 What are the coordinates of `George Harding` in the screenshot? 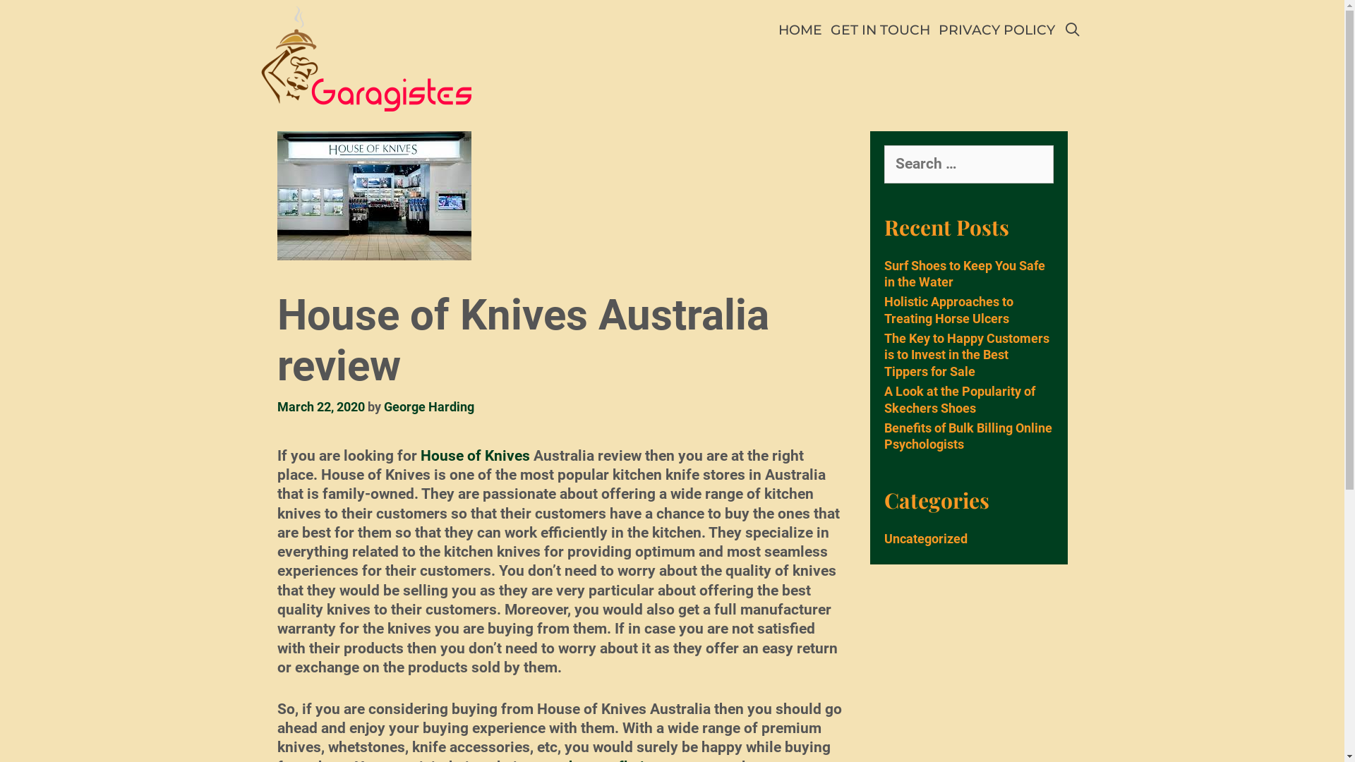 It's located at (429, 406).